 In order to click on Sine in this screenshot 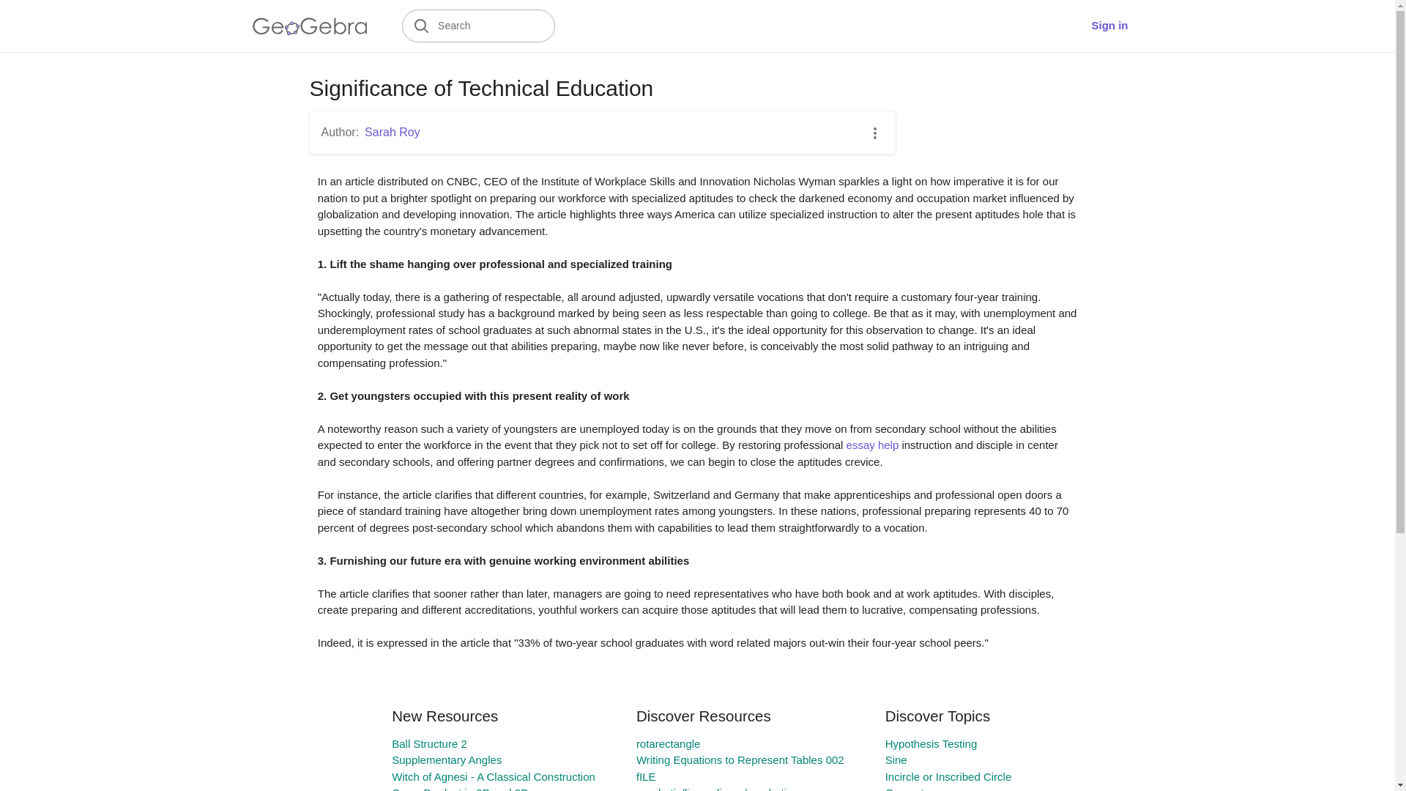, I will do `click(896, 760)`.